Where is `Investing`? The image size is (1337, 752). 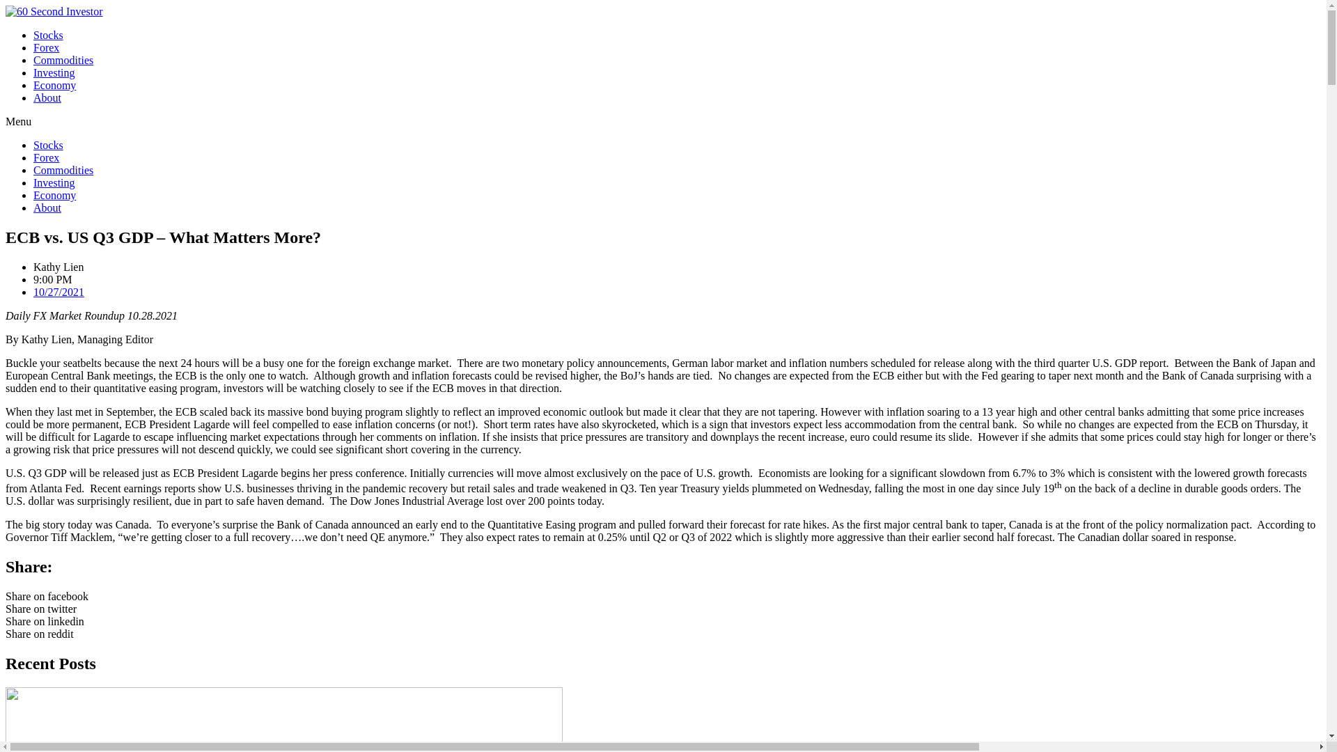
Investing is located at coordinates (54, 72).